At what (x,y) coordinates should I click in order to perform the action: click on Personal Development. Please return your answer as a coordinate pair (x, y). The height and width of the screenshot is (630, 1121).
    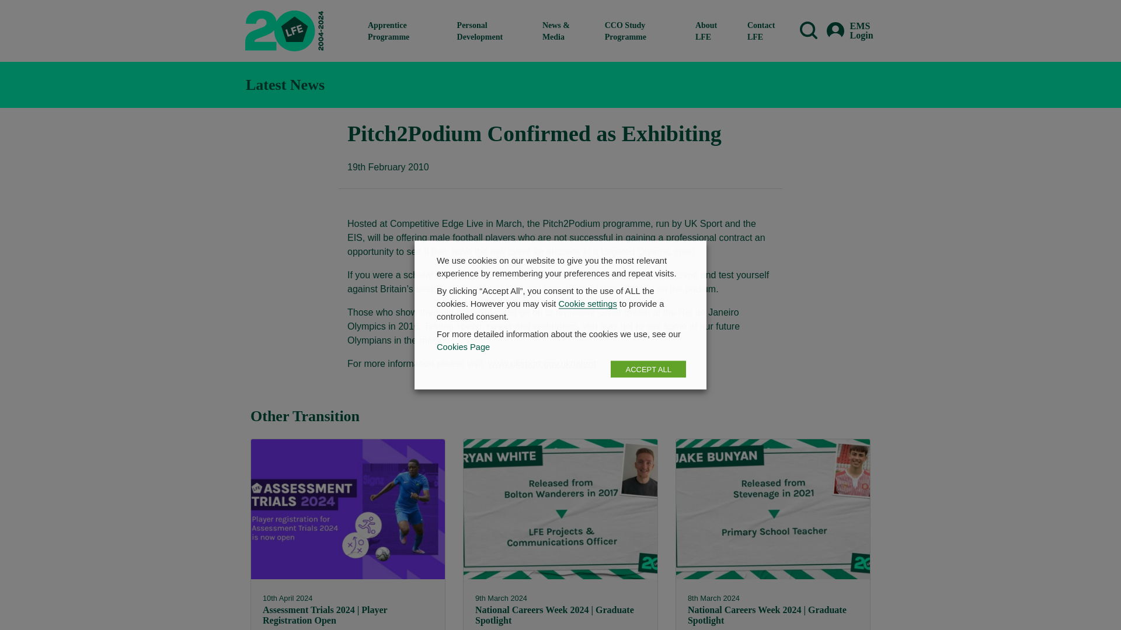
    Looking at the image, I should click on (490, 30).